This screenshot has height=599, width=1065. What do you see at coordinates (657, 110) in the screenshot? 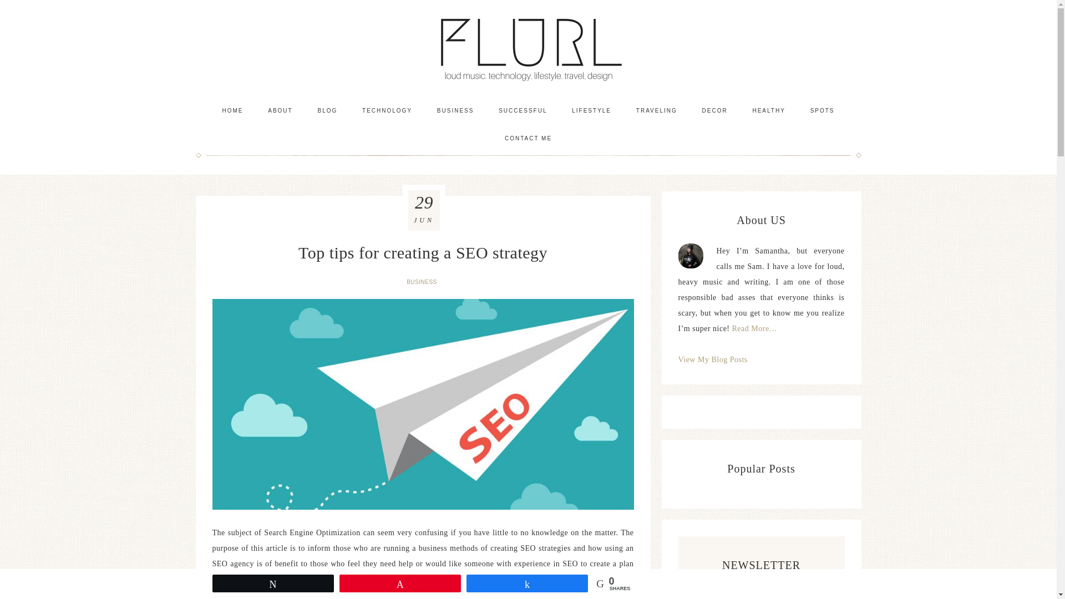
I see `TRAVELING` at bounding box center [657, 110].